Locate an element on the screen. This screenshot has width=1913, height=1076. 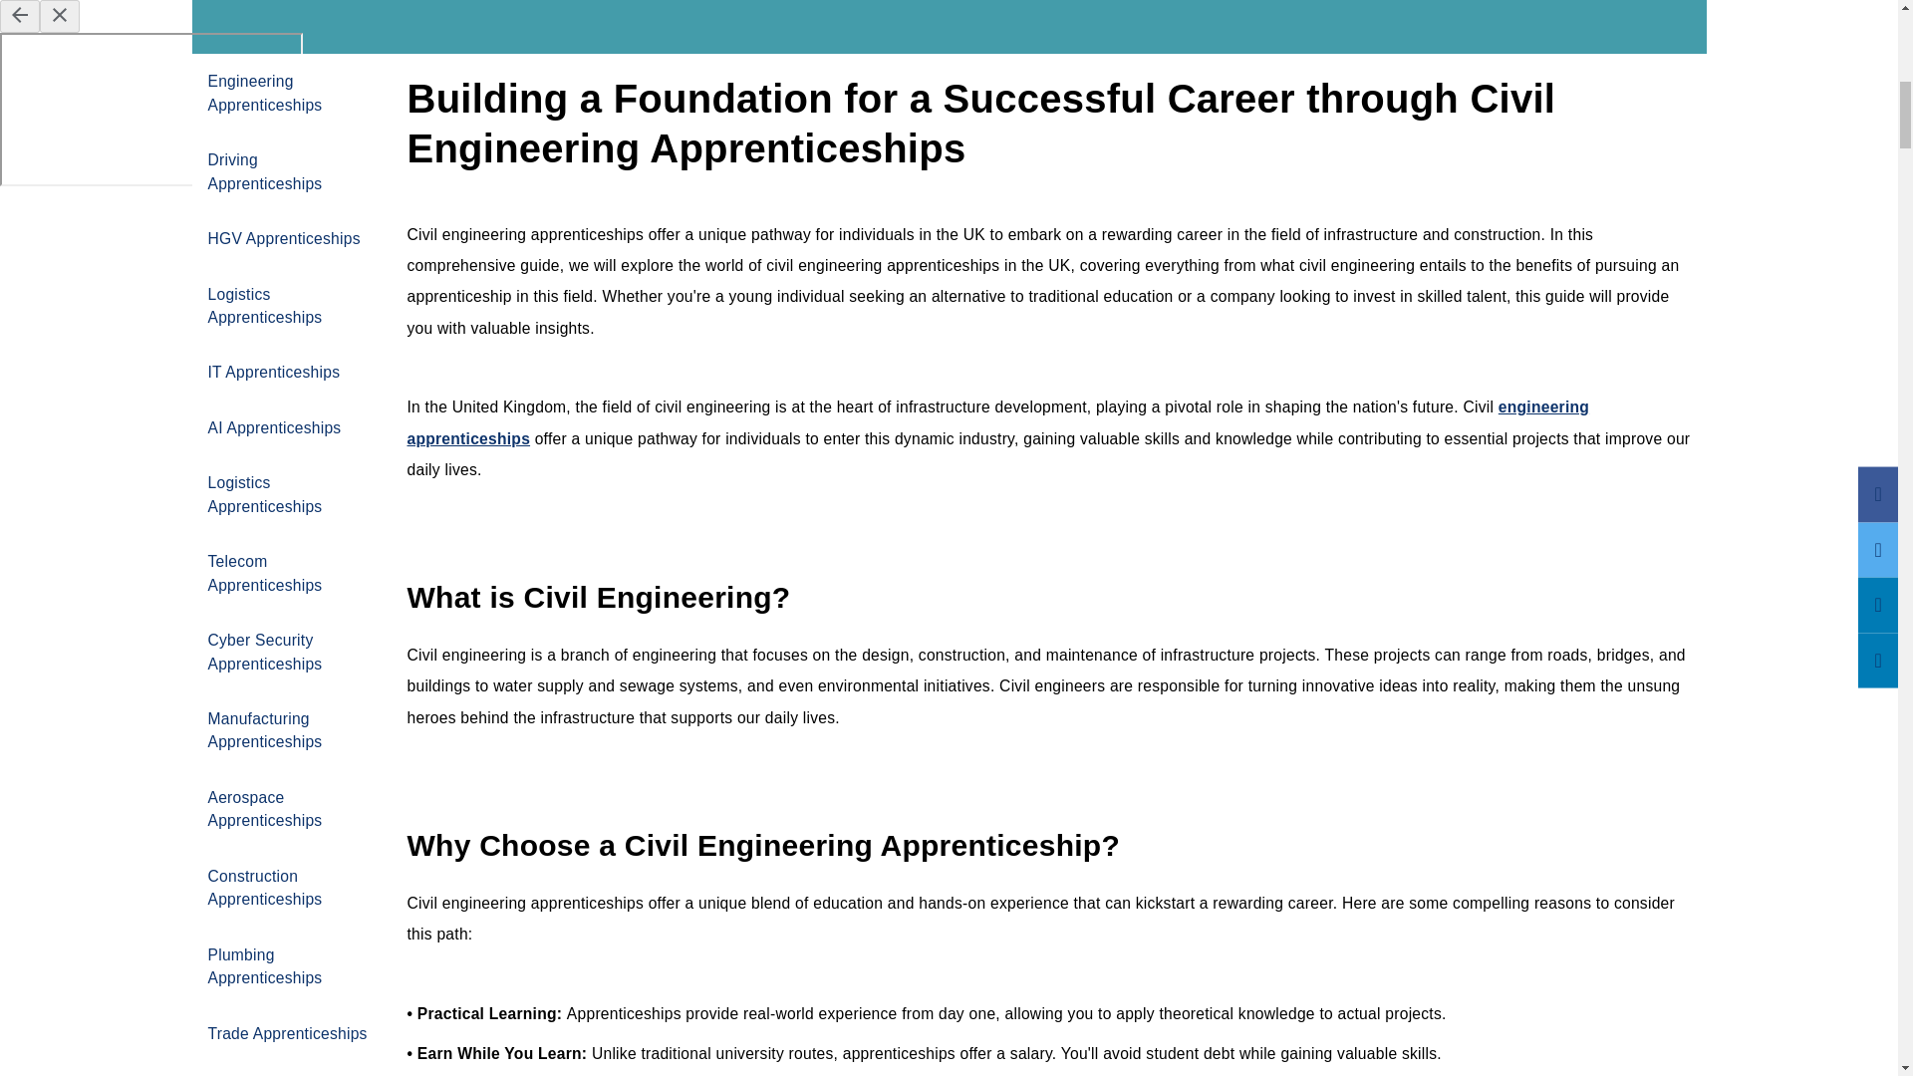
Manufacturing Apprenticeships is located at coordinates (291, 731).